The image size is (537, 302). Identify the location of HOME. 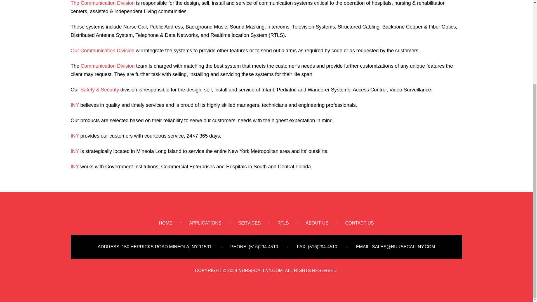
(166, 223).